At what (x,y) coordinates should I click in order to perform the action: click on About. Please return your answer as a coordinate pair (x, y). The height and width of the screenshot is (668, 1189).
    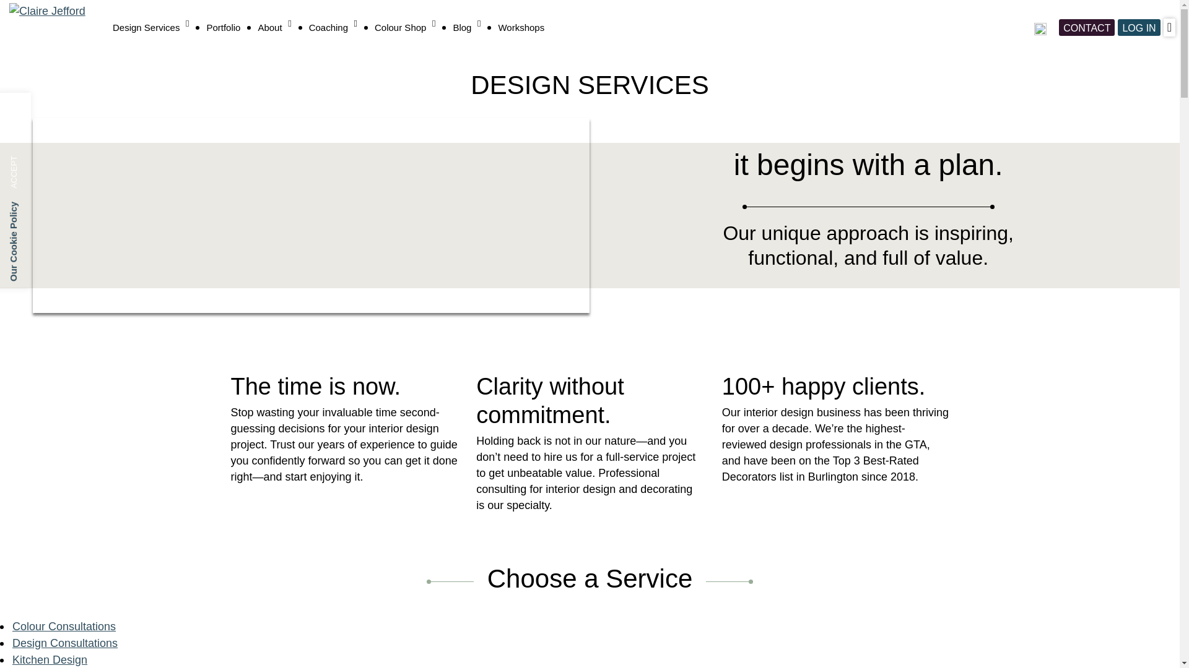
    Looking at the image, I should click on (274, 27).